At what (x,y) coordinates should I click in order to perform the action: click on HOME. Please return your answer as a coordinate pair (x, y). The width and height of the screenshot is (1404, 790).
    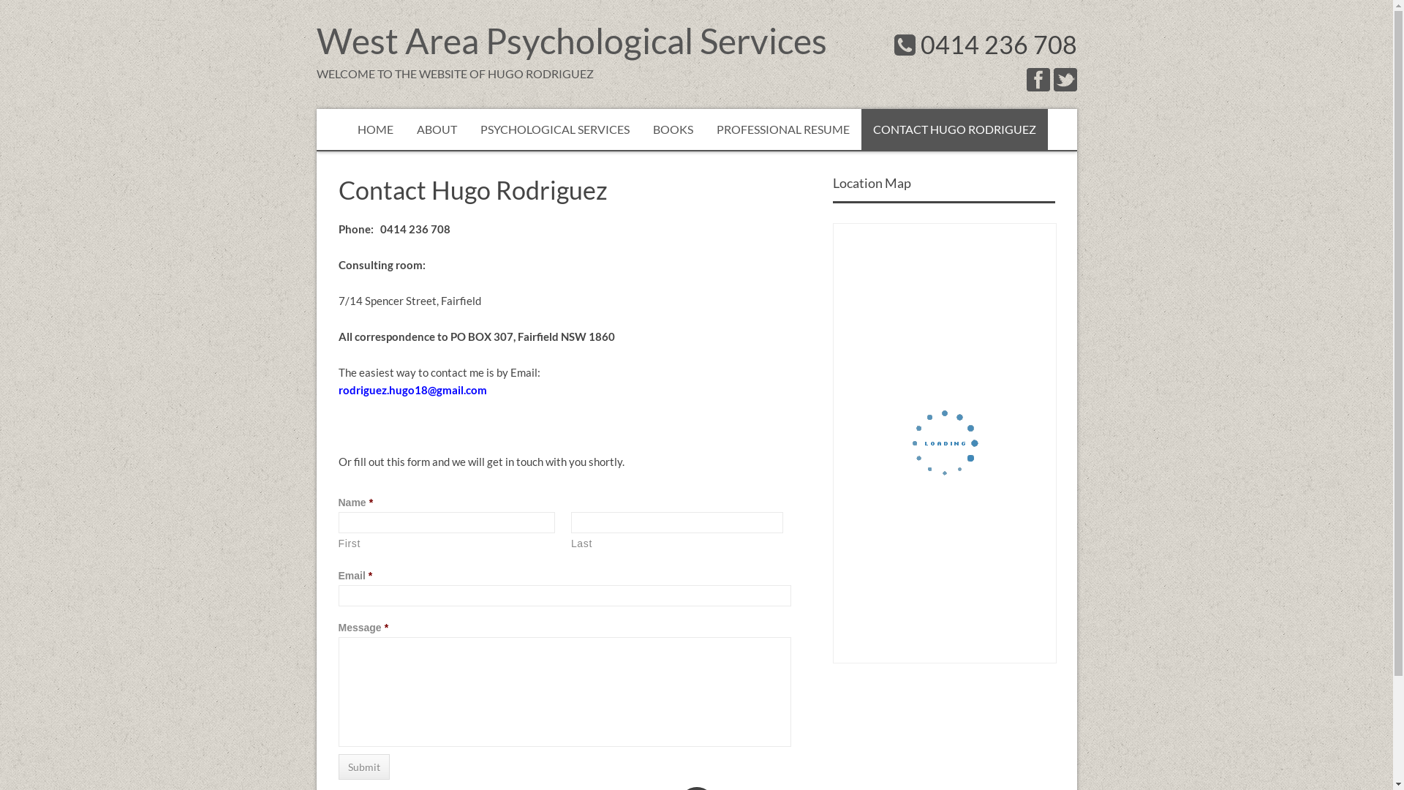
    Looking at the image, I should click on (374, 129).